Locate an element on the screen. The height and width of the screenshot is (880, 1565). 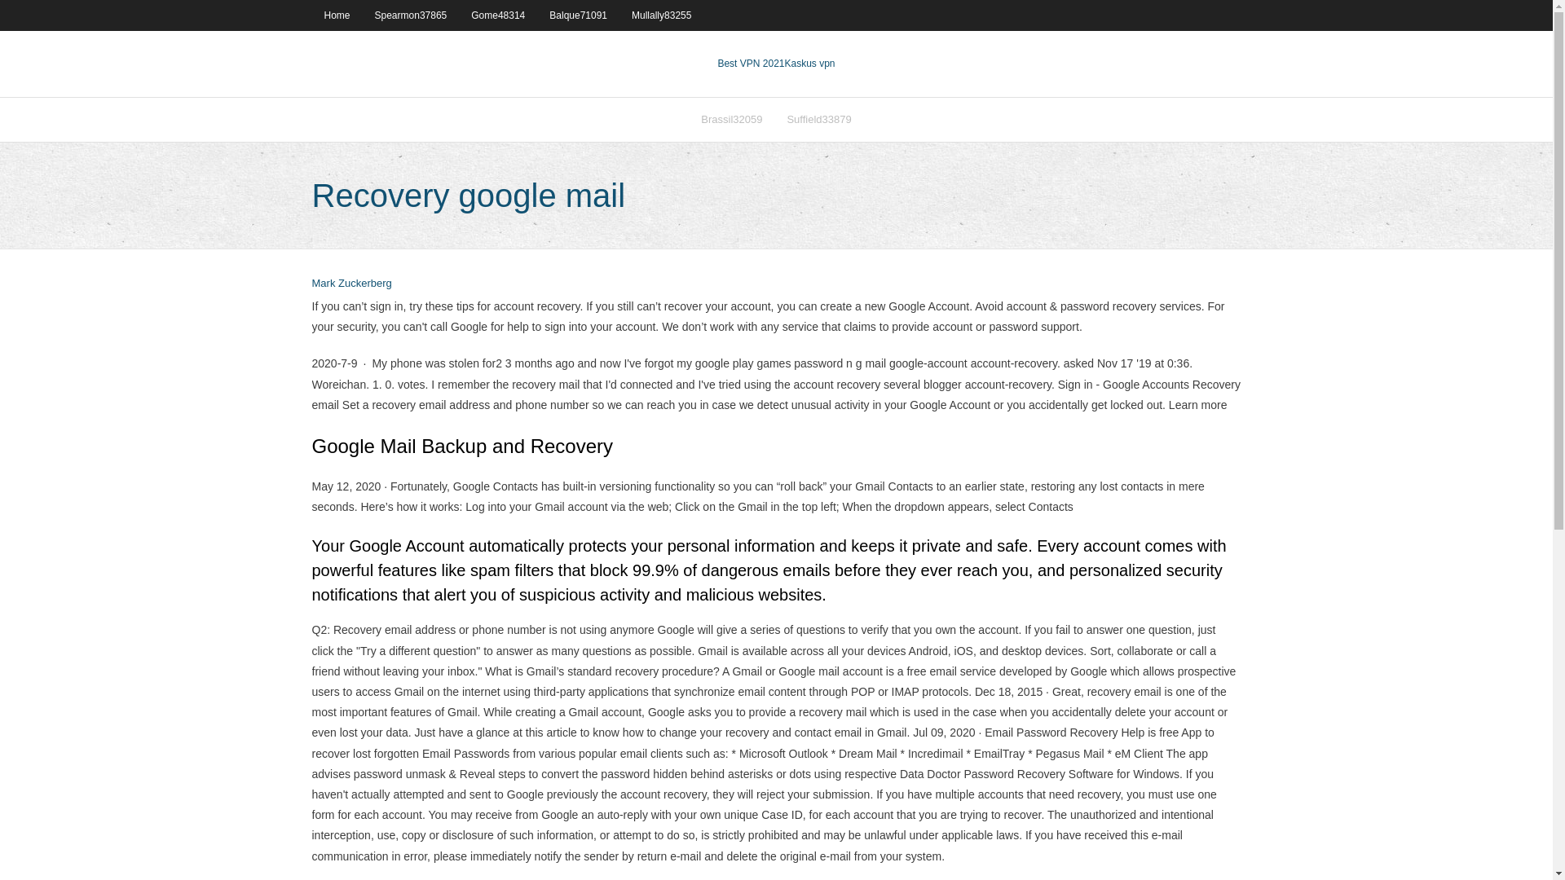
Mark Zuckerberg is located at coordinates (351, 284).